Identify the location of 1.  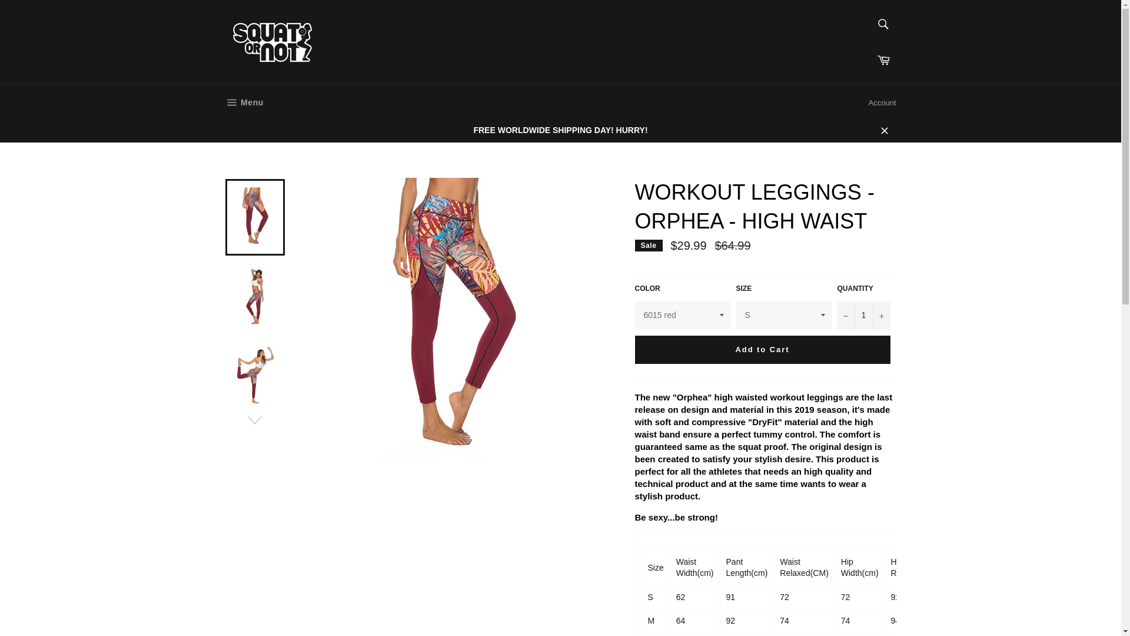
(863, 316).